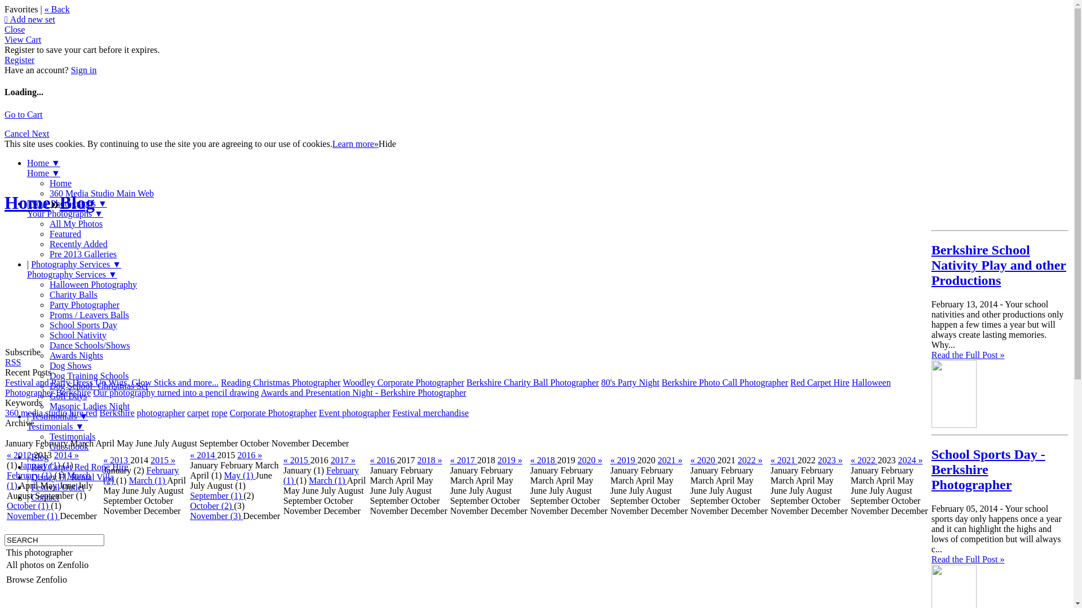 This screenshot has height=608, width=1082. I want to click on Golf Days, so click(68, 396).